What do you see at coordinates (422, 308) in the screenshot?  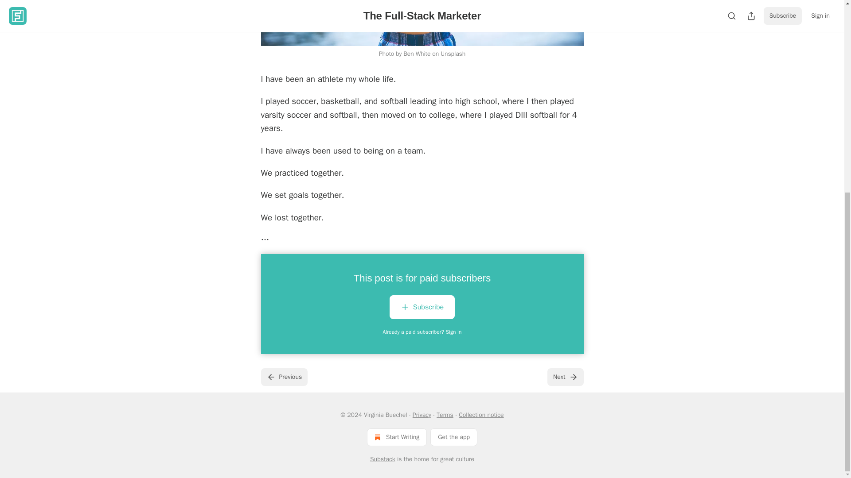 I see `Subscribe` at bounding box center [422, 308].